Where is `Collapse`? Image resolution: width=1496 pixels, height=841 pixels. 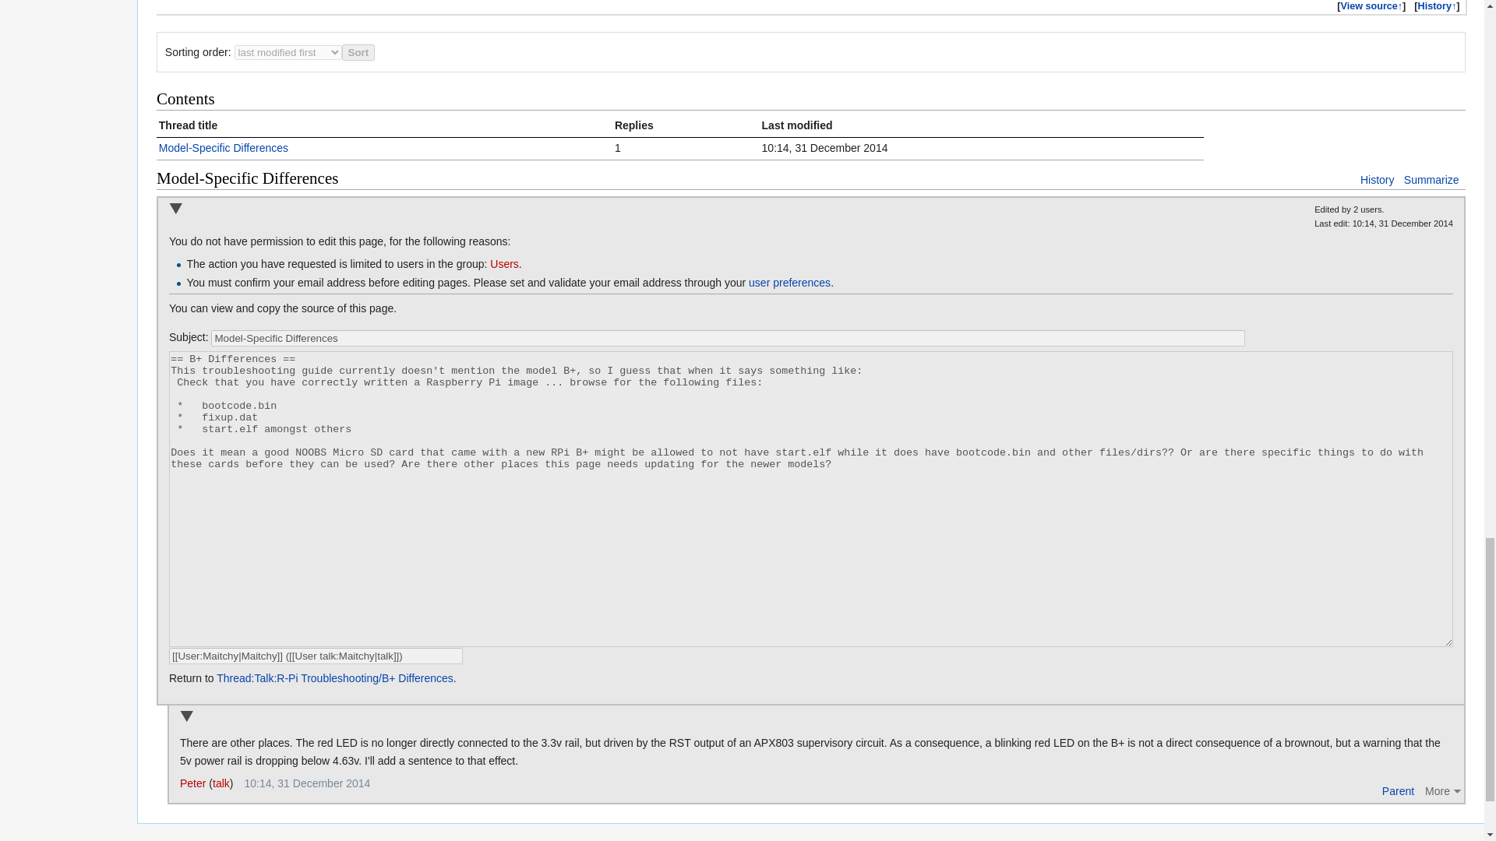 Collapse is located at coordinates (185, 716).